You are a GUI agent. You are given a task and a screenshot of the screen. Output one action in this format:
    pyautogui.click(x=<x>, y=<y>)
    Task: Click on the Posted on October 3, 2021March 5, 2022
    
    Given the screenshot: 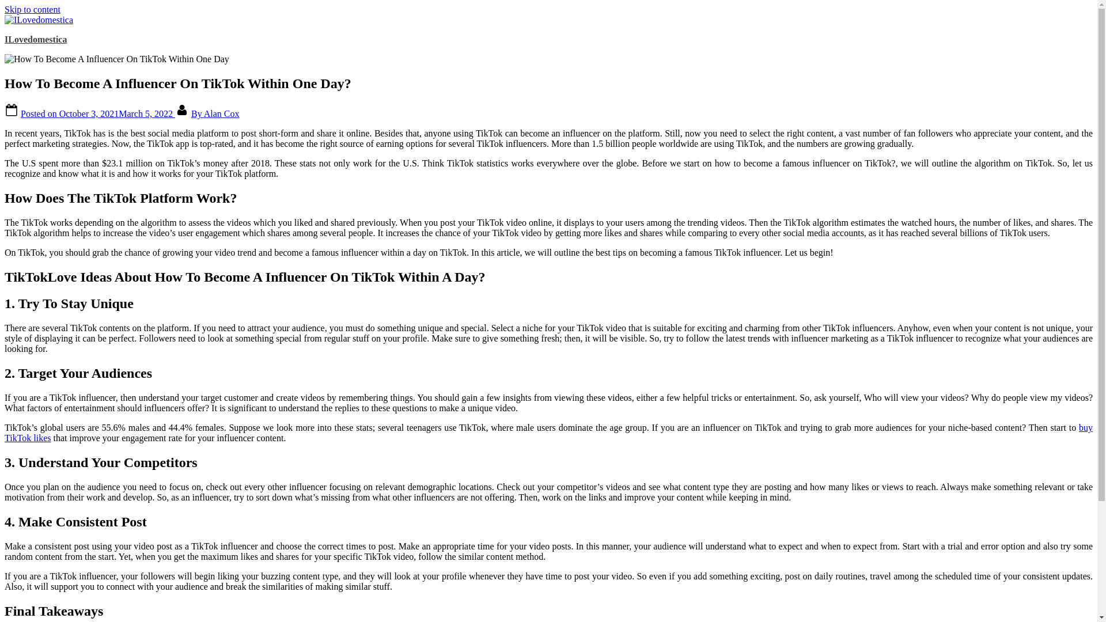 What is the action you would take?
    pyautogui.click(x=98, y=114)
    